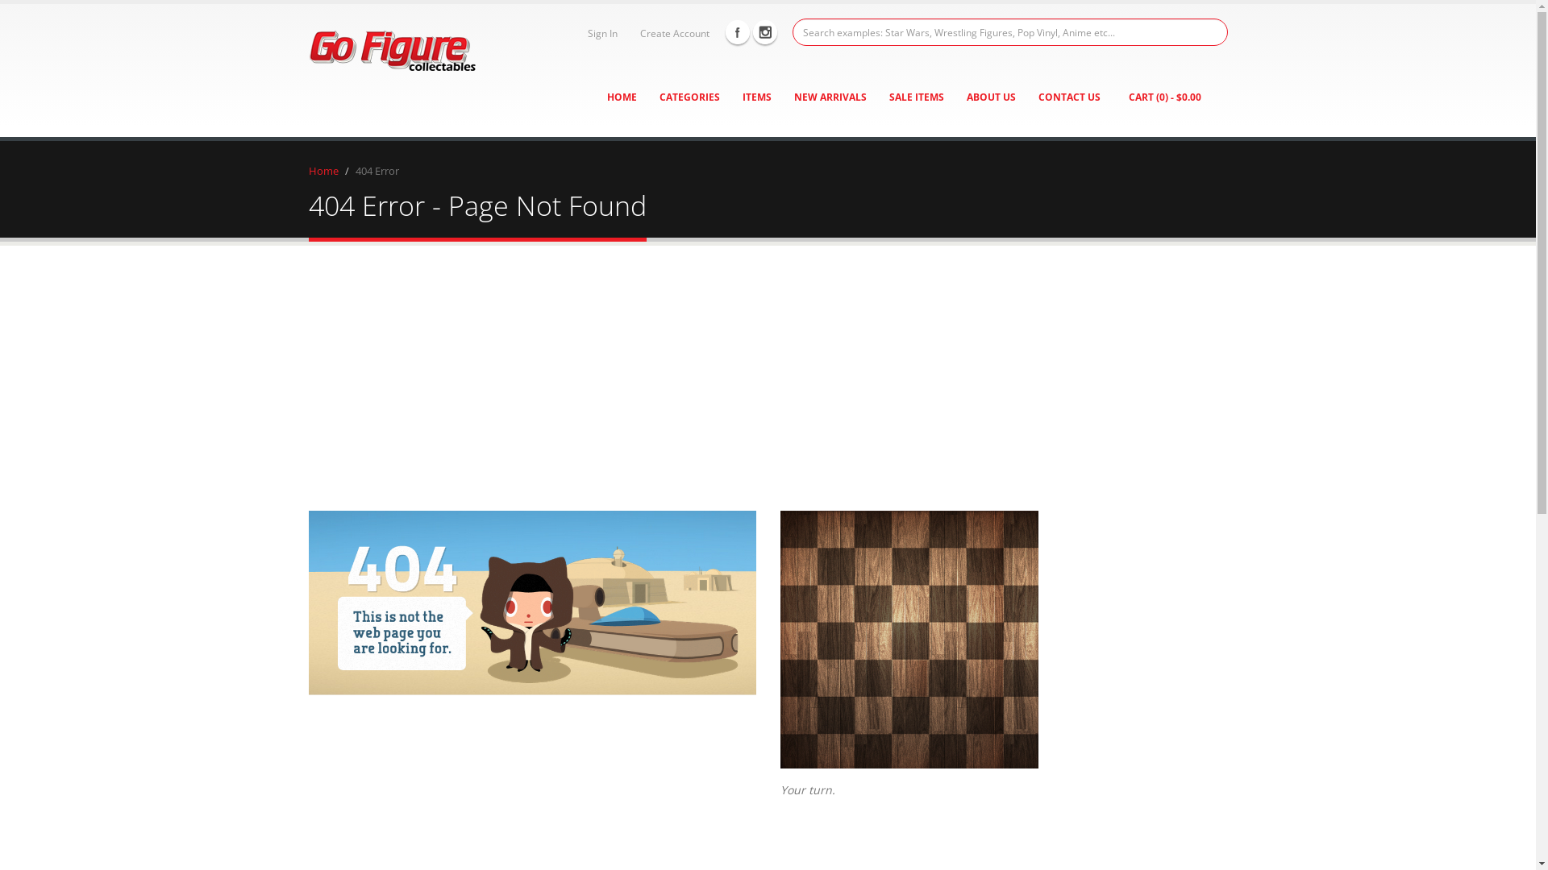 The height and width of the screenshot is (870, 1548). Describe the element at coordinates (768, 367) in the screenshot. I see `Advertisement` at that location.